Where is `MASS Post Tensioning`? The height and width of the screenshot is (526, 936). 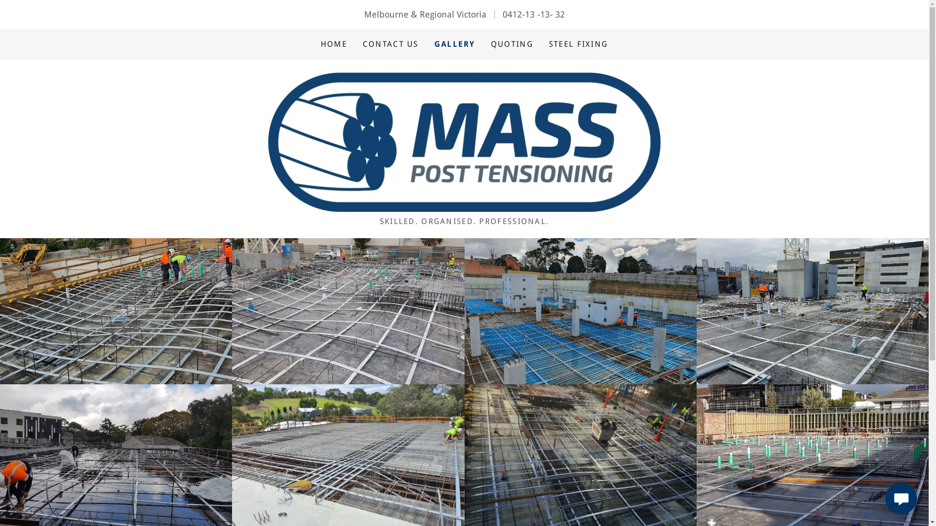
MASS Post Tensioning is located at coordinates (464, 141).